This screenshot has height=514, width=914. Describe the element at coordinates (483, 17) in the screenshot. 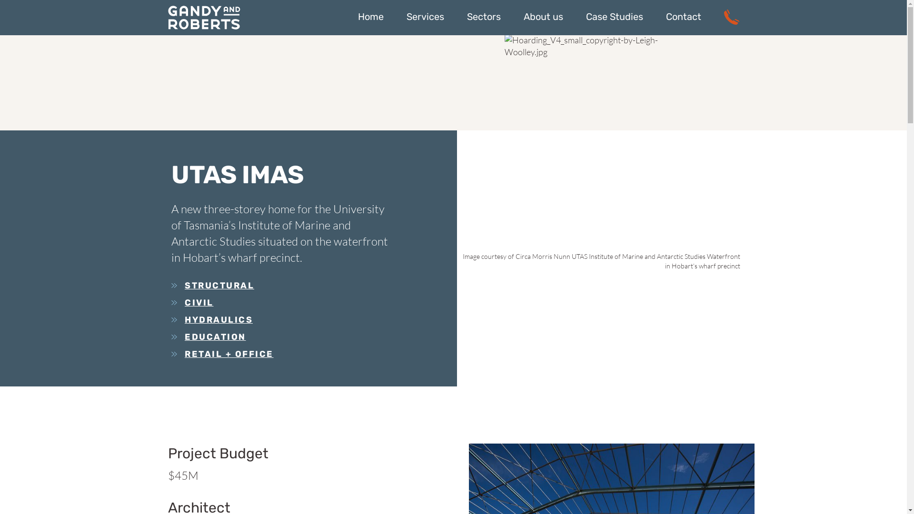

I see `Sectors` at that location.